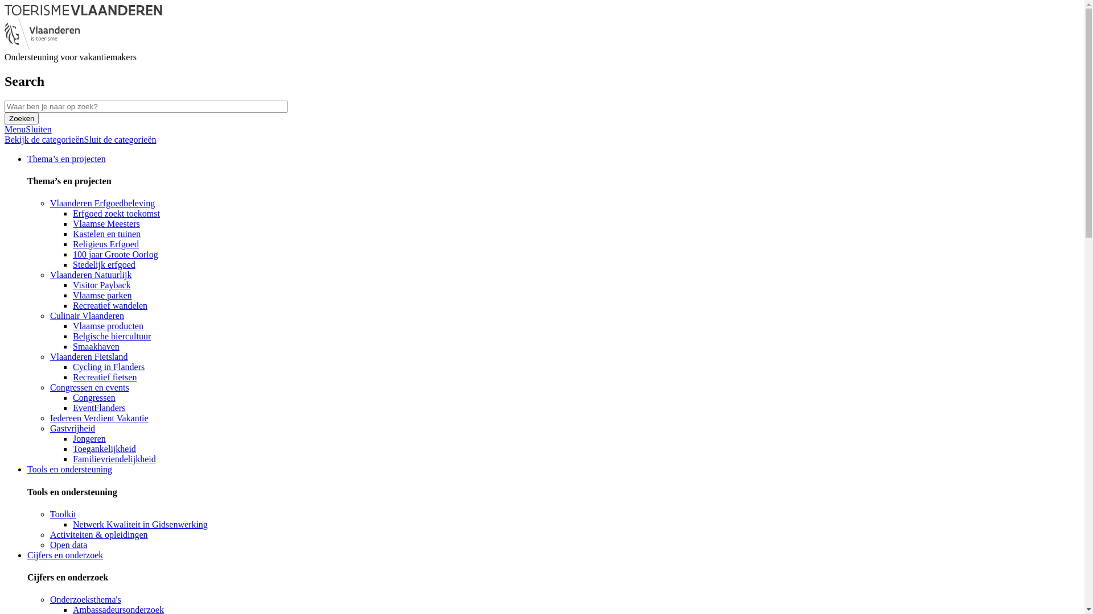 Image resolution: width=1093 pixels, height=614 pixels. I want to click on Cijfers en onderzoek, so click(65, 555).